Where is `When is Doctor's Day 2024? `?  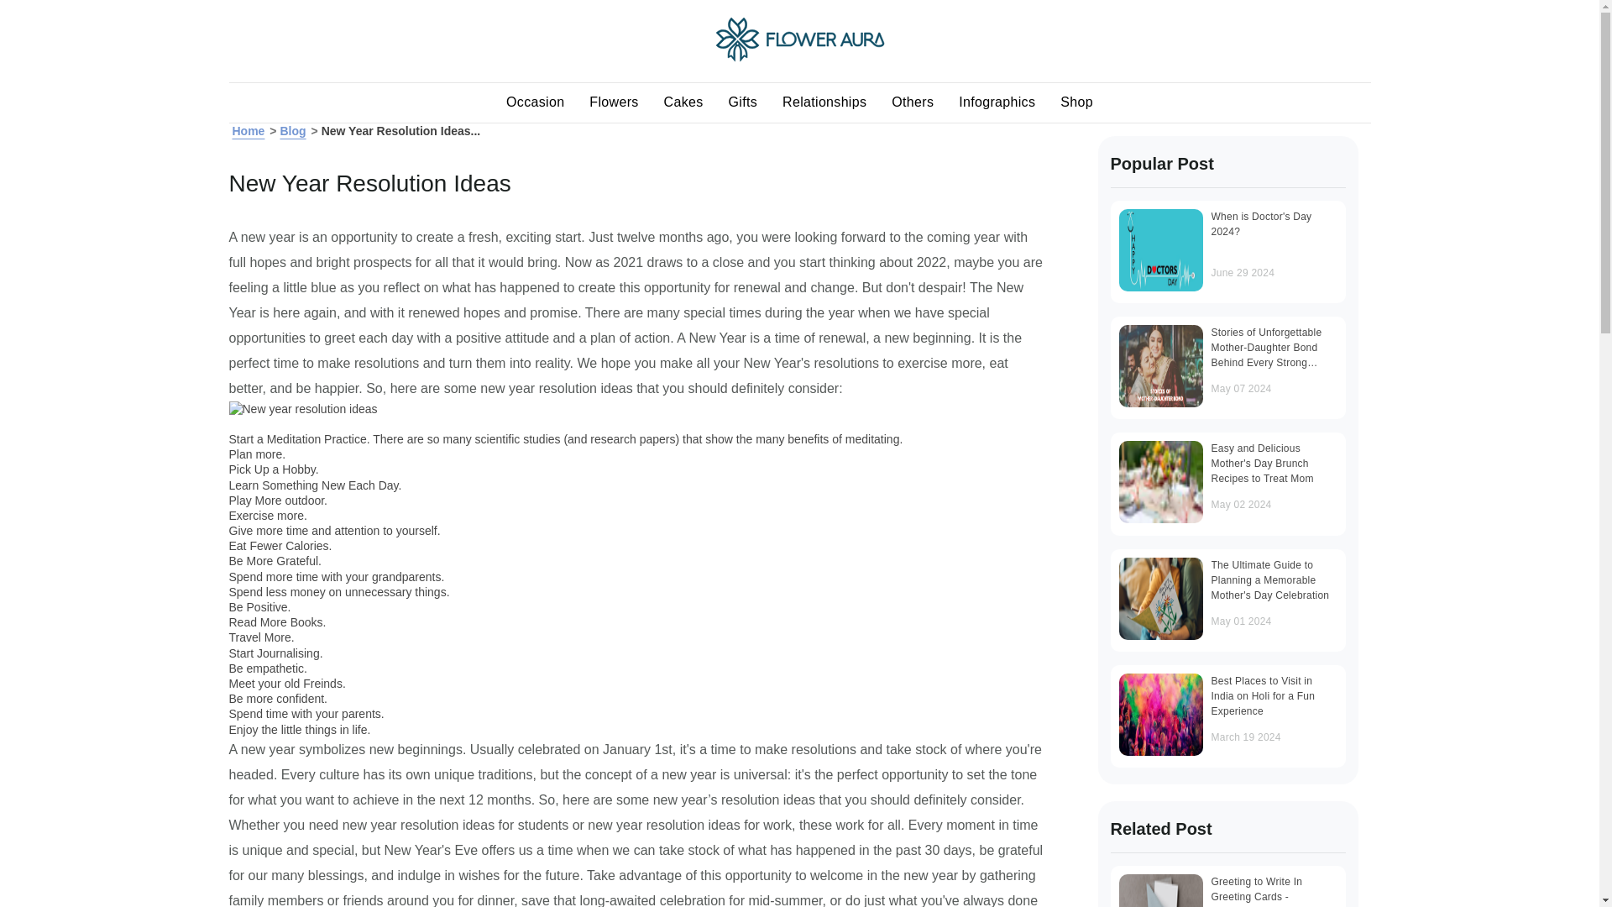 When is Doctor's Day 2024?  is located at coordinates (1160, 250).